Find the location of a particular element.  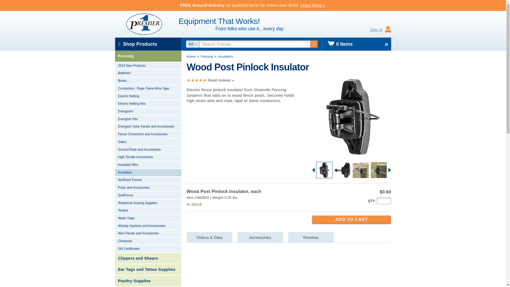

Insulated Wire is located at coordinates (148, 165).